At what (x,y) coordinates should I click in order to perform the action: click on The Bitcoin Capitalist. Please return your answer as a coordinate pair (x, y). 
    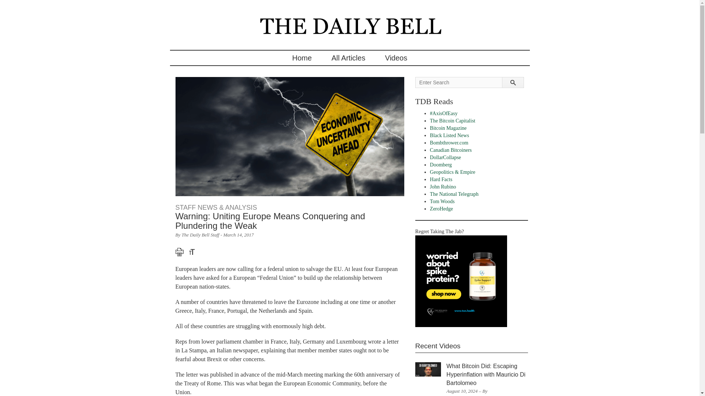
    Looking at the image, I should click on (452, 120).